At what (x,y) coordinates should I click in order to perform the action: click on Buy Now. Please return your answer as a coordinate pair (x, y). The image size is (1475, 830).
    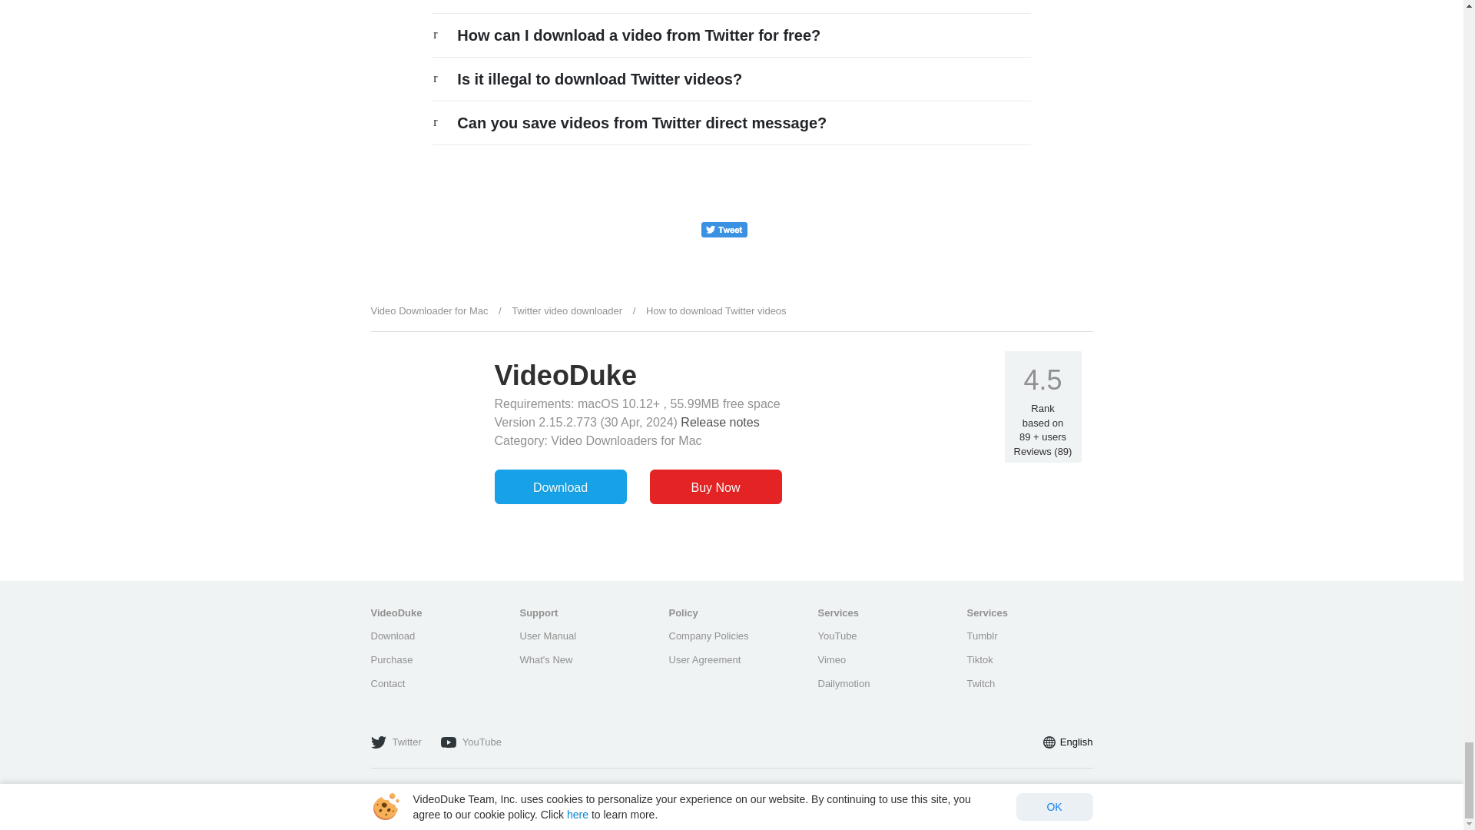
    Looking at the image, I should click on (716, 486).